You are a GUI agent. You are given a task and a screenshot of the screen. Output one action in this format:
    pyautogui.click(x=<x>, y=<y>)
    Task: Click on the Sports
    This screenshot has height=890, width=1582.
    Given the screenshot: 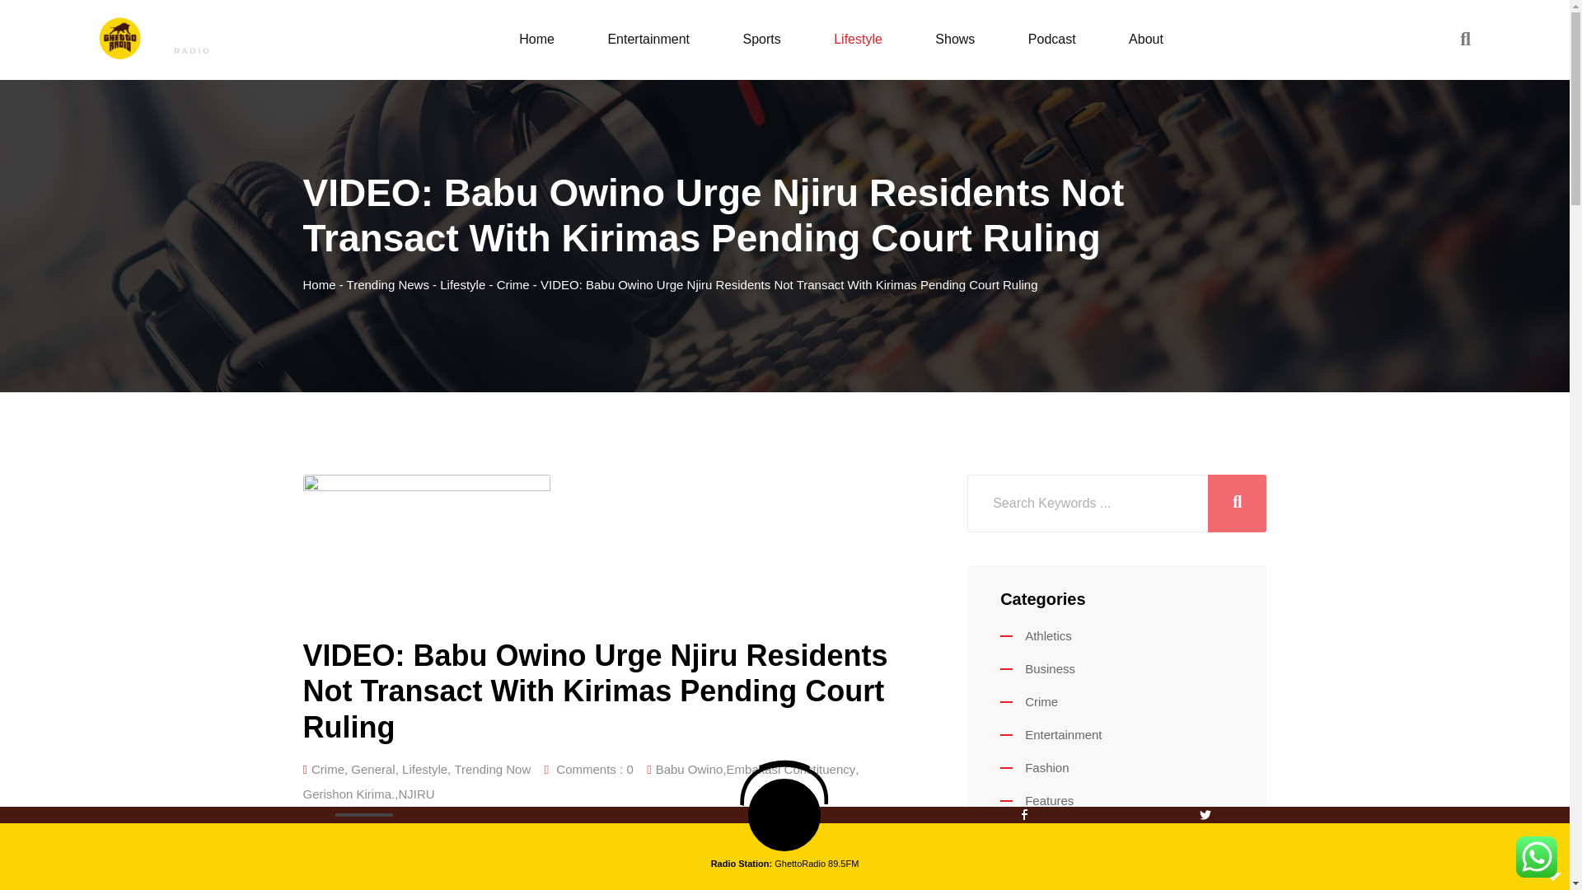 What is the action you would take?
    pyautogui.click(x=761, y=40)
    